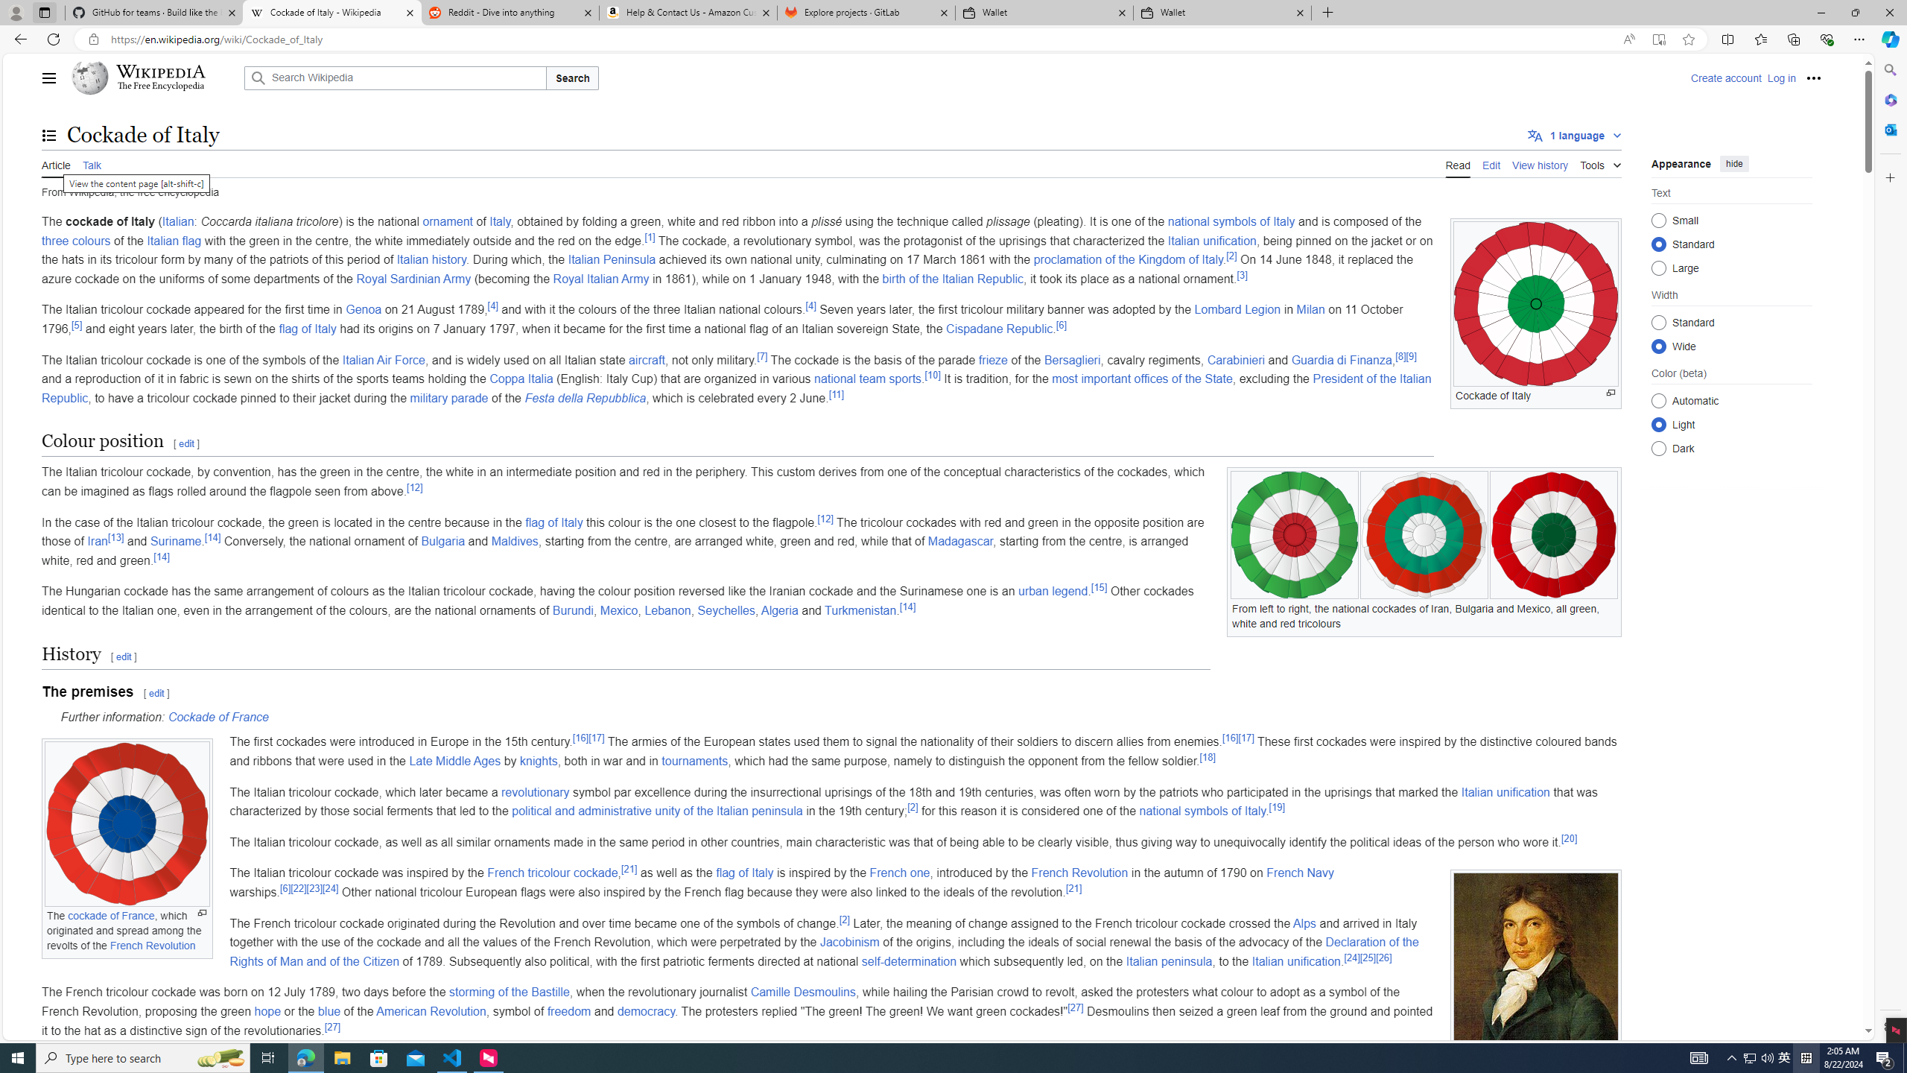 This screenshot has height=1073, width=1907. I want to click on Bersaglieri, so click(1071, 359).